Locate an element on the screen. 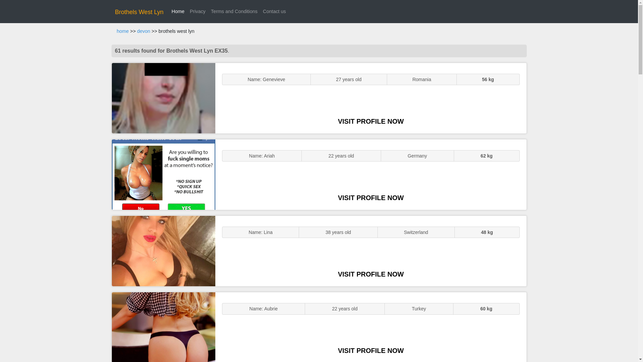 The width and height of the screenshot is (643, 362). Terms and Conditions is located at coordinates (234, 11).